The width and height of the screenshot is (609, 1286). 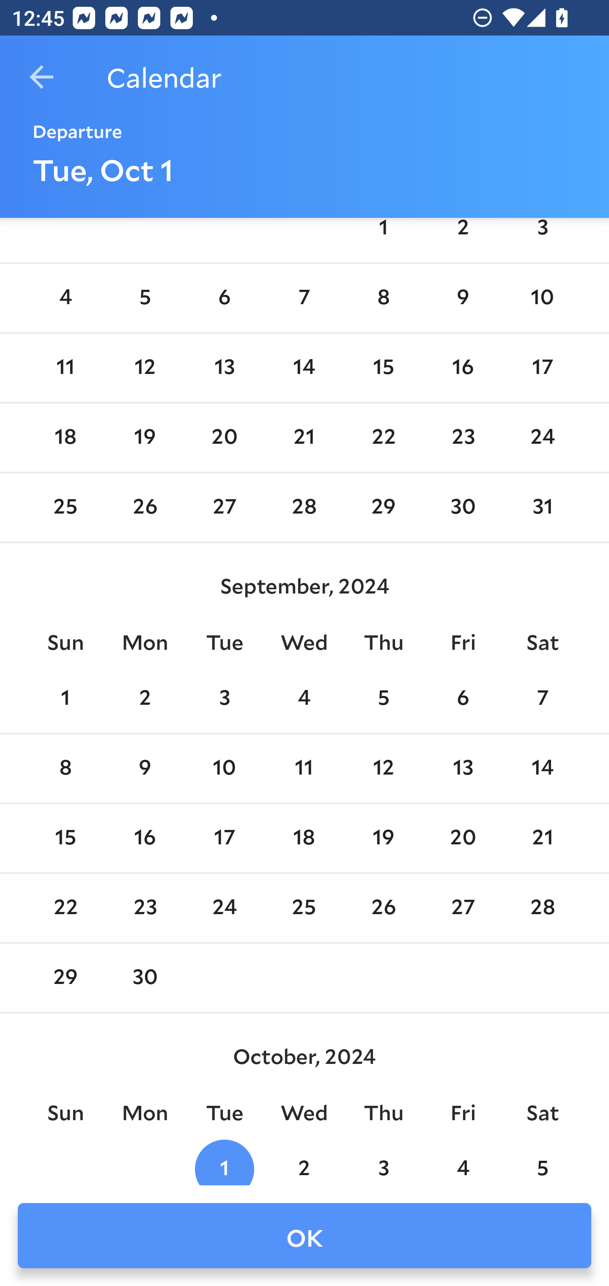 I want to click on 11, so click(x=304, y=769).